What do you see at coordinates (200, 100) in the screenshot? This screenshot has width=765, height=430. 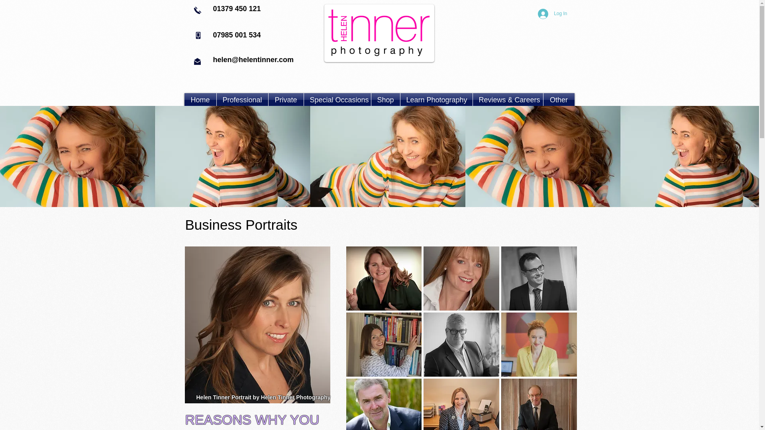 I see `Home` at bounding box center [200, 100].